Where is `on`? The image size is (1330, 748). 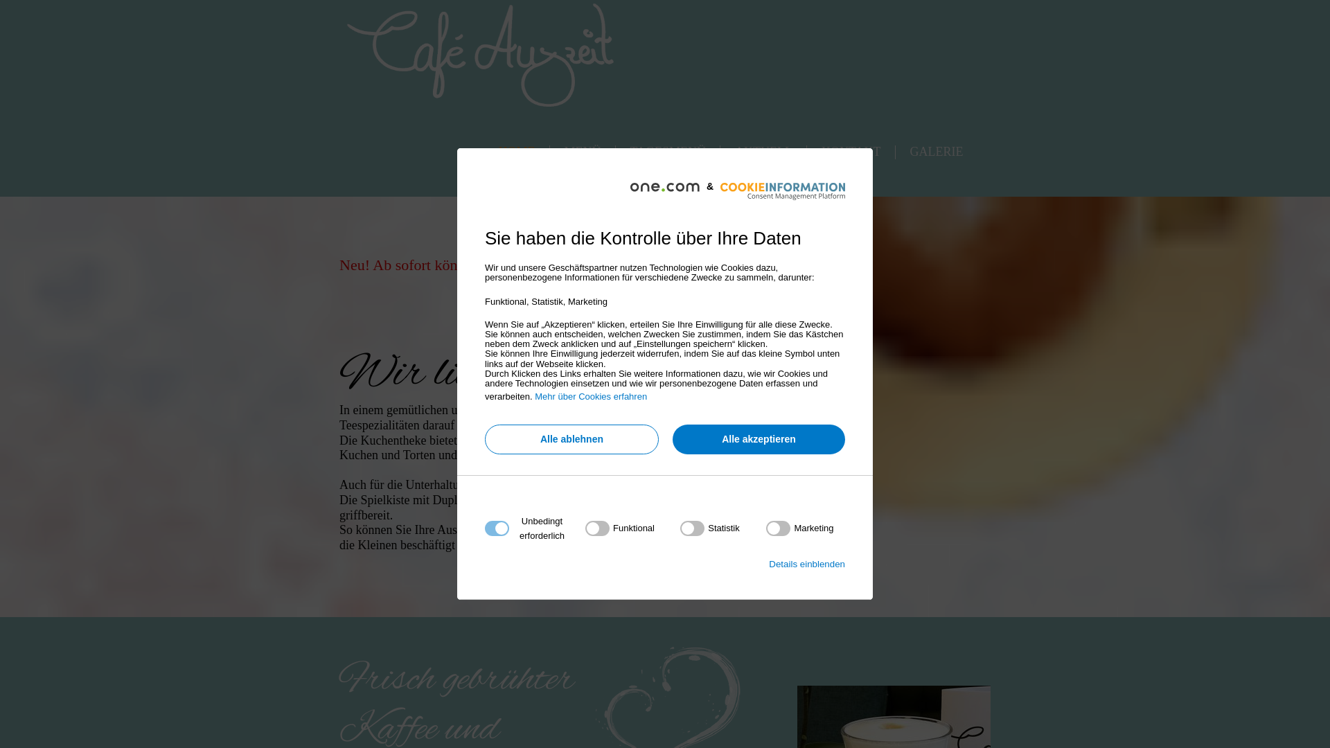 on is located at coordinates (620, 528).